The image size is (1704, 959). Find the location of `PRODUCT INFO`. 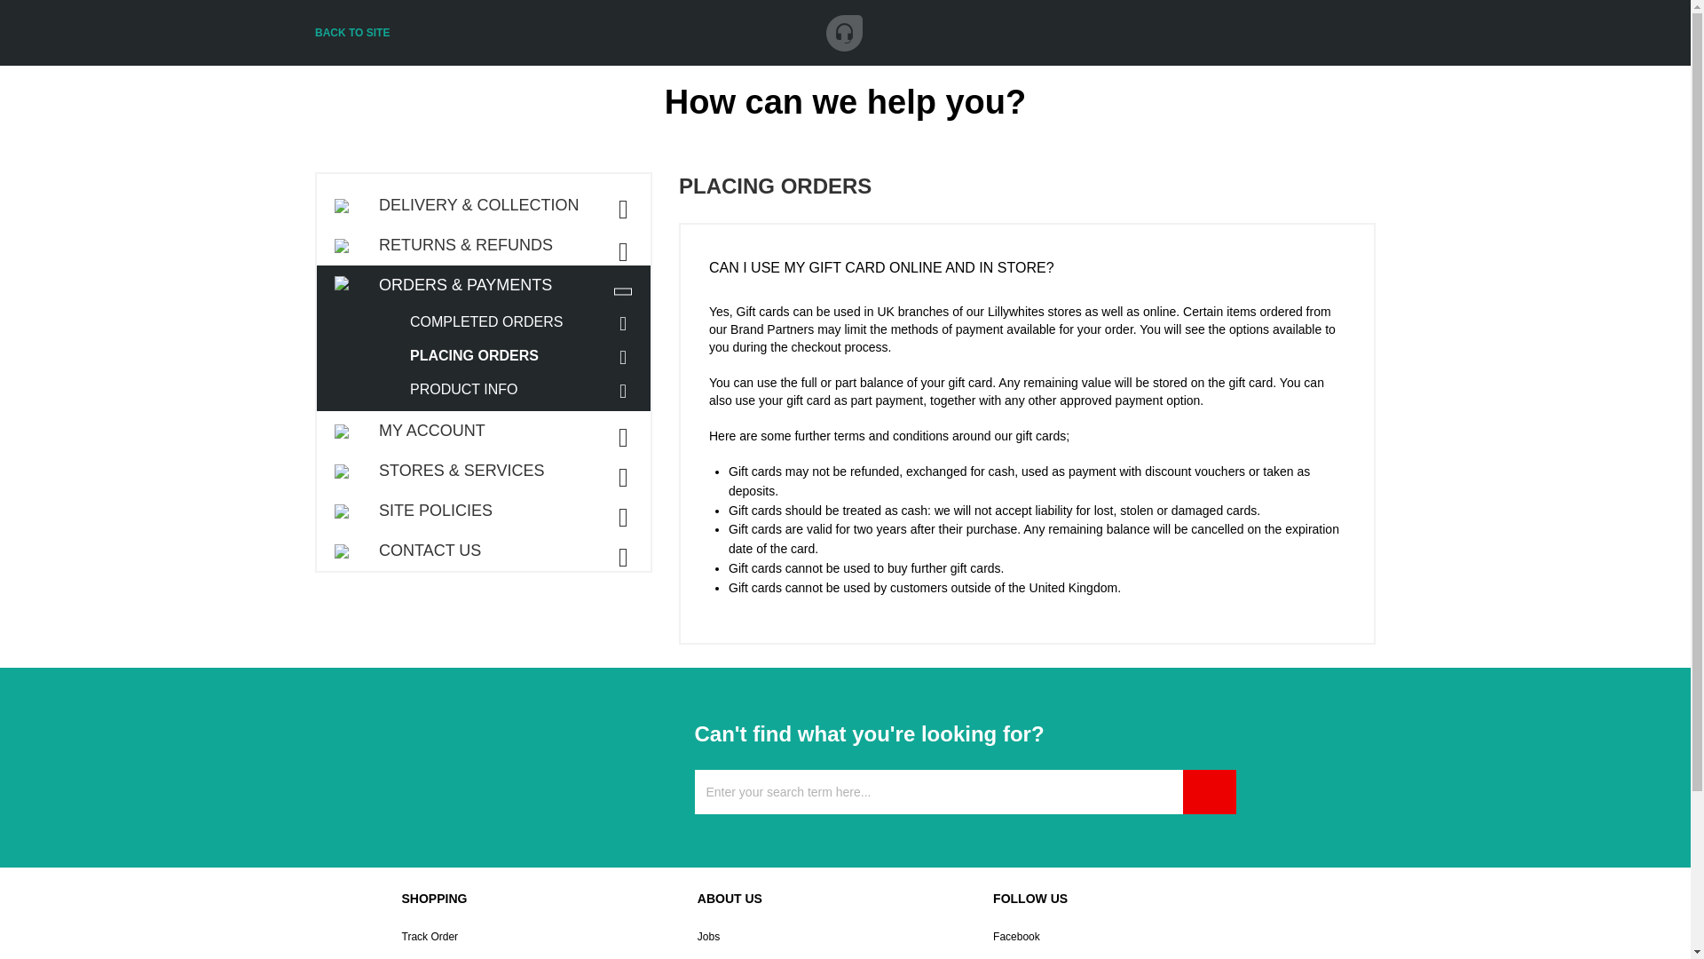

PRODUCT INFO is located at coordinates (525, 389).